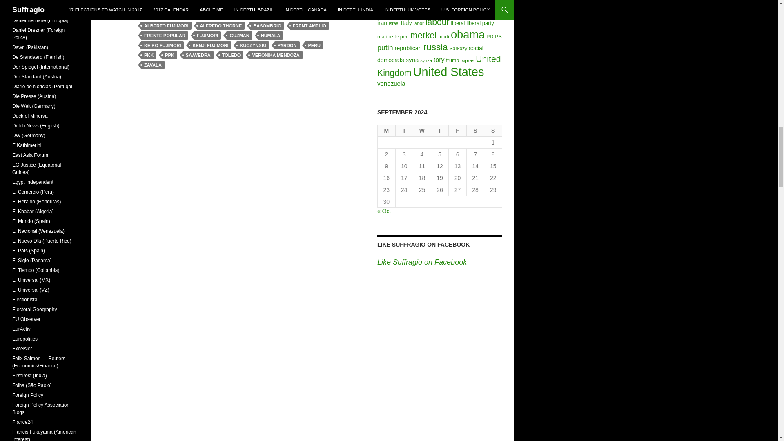 Image resolution: width=784 pixels, height=441 pixels. Describe the element at coordinates (310, 25) in the screenshot. I see `FRENT AMPLIO` at that location.